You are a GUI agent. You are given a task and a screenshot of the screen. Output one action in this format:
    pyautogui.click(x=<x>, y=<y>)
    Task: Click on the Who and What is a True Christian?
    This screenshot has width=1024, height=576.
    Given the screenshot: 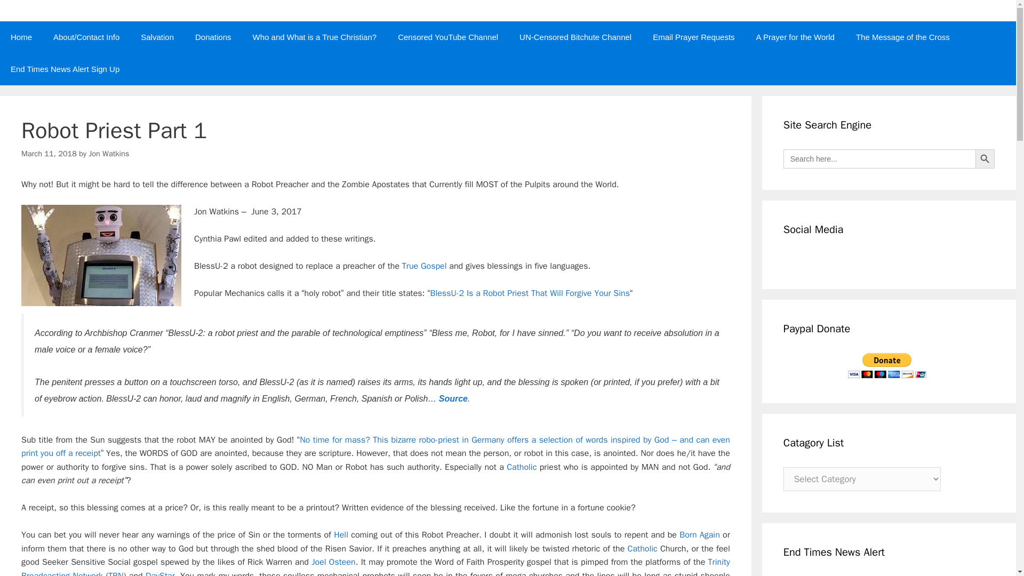 What is the action you would take?
    pyautogui.click(x=315, y=37)
    